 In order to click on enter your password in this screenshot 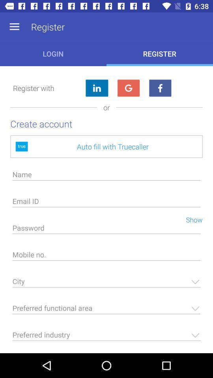, I will do `click(106, 230)`.